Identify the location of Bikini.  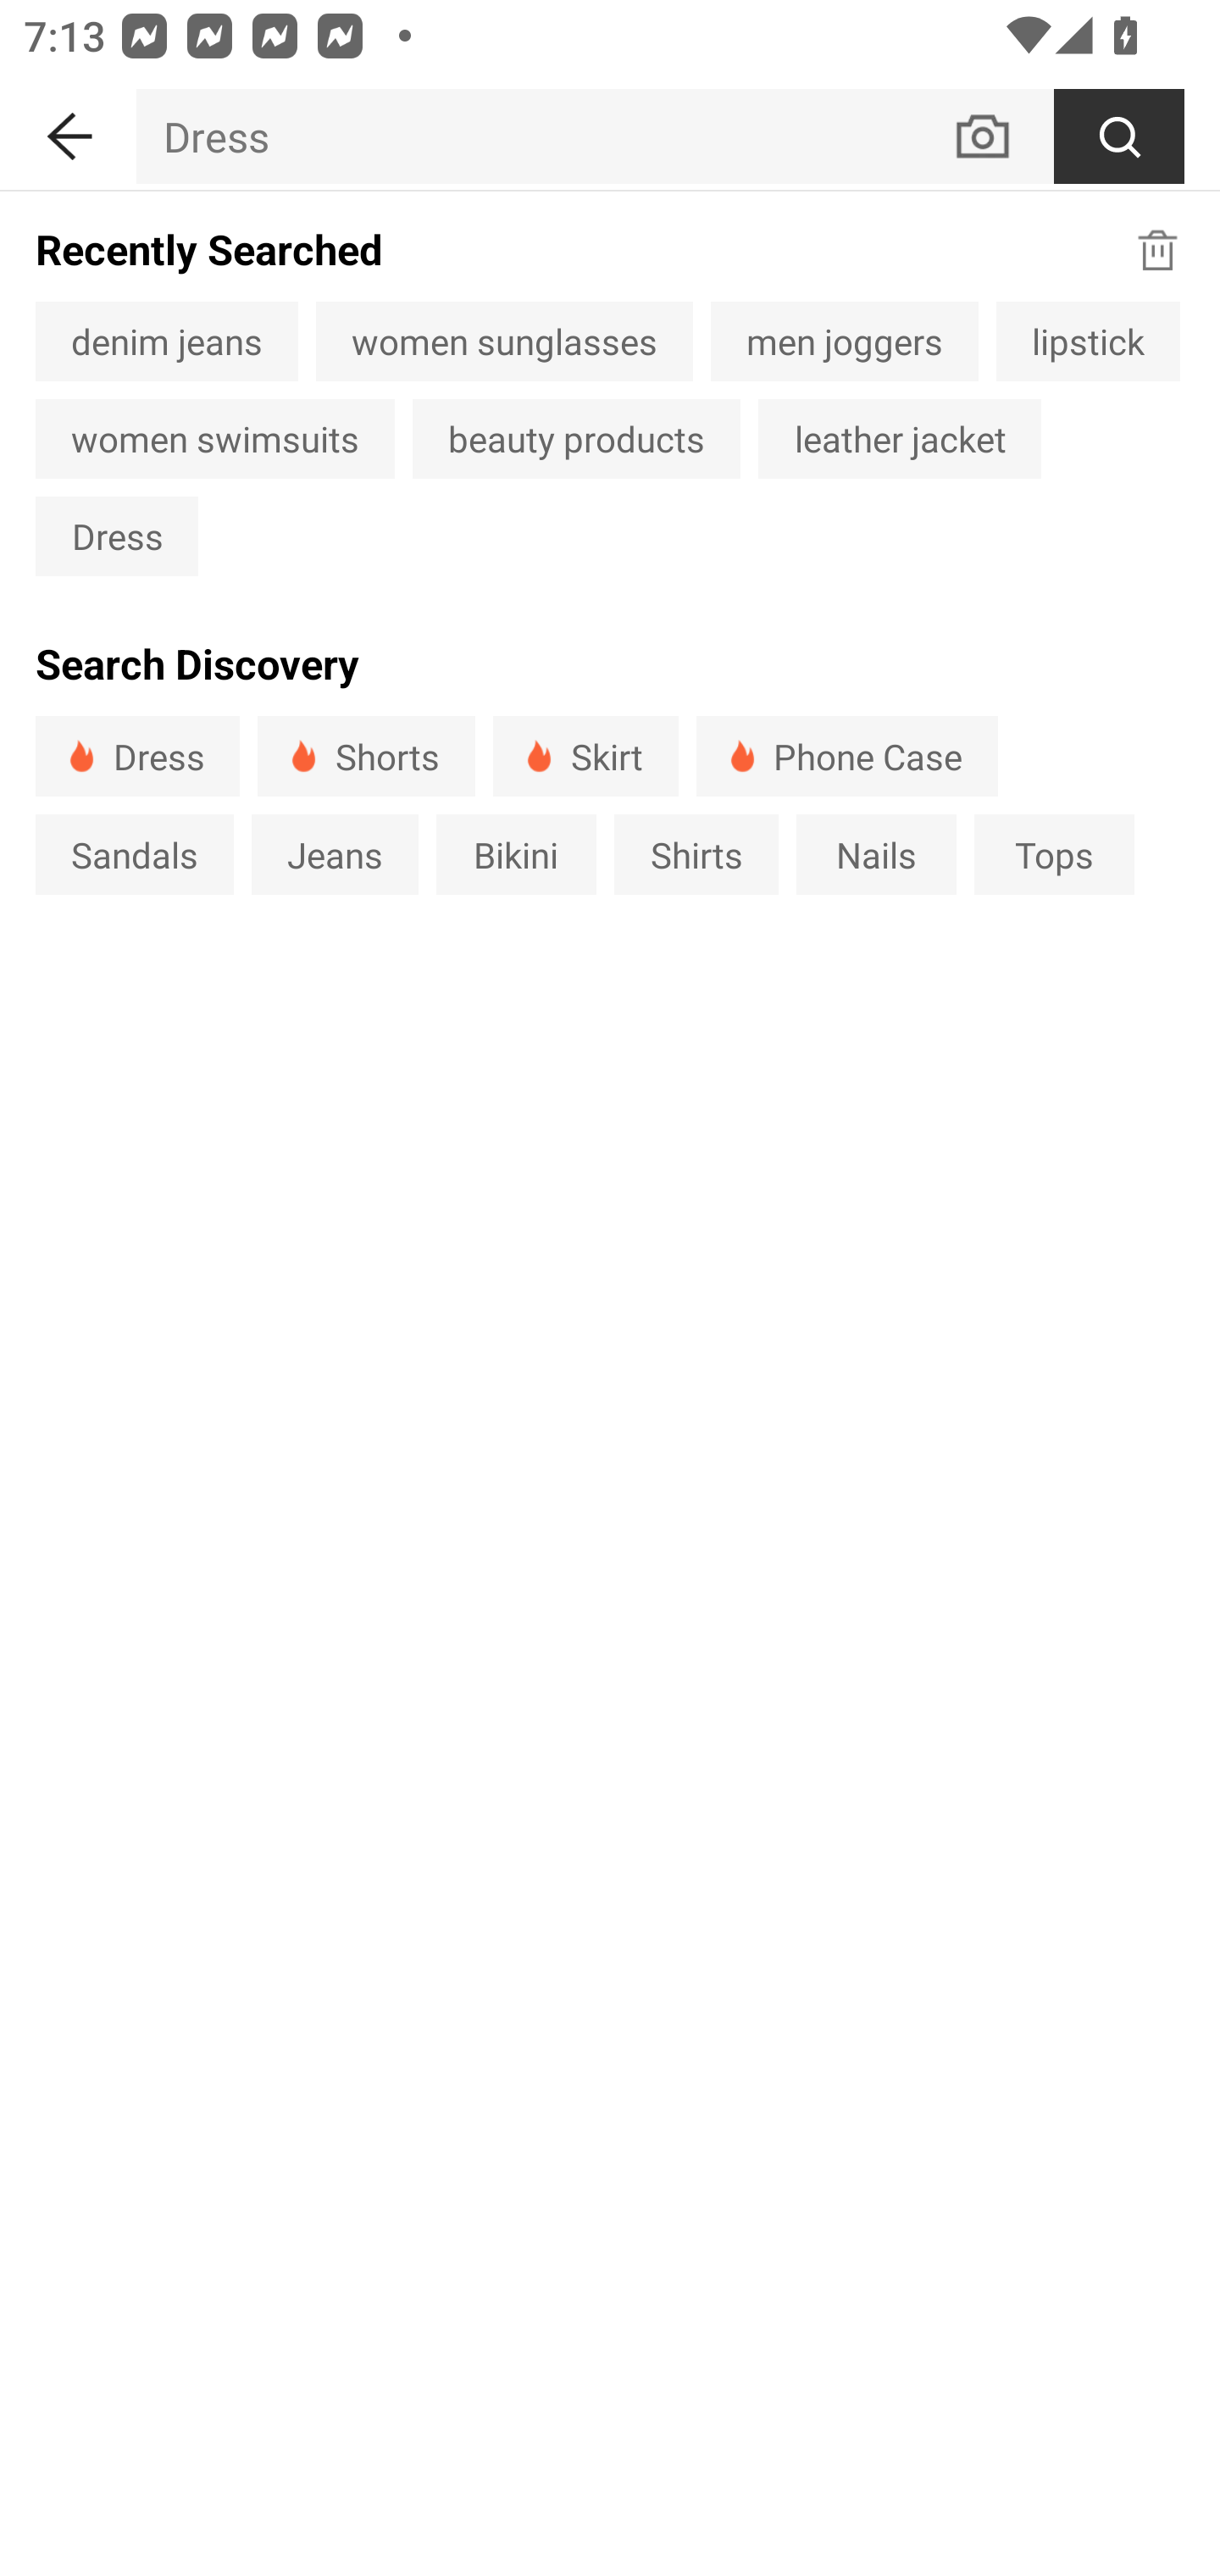
(517, 853).